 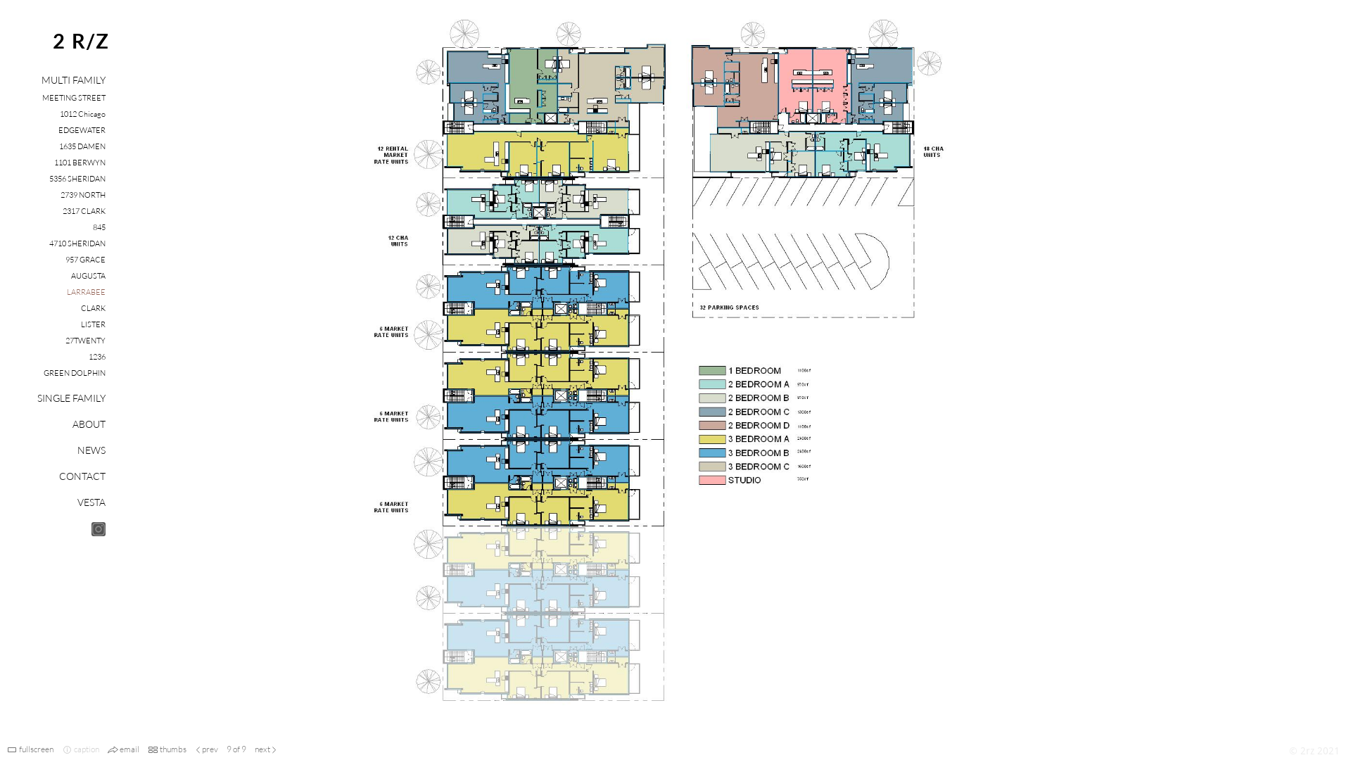 What do you see at coordinates (86, 260) in the screenshot?
I see `957 GRACE` at bounding box center [86, 260].